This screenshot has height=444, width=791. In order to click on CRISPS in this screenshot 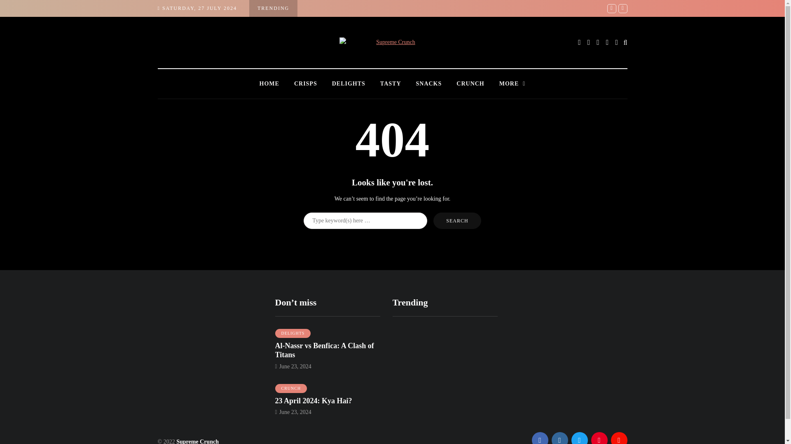, I will do `click(305, 84)`.